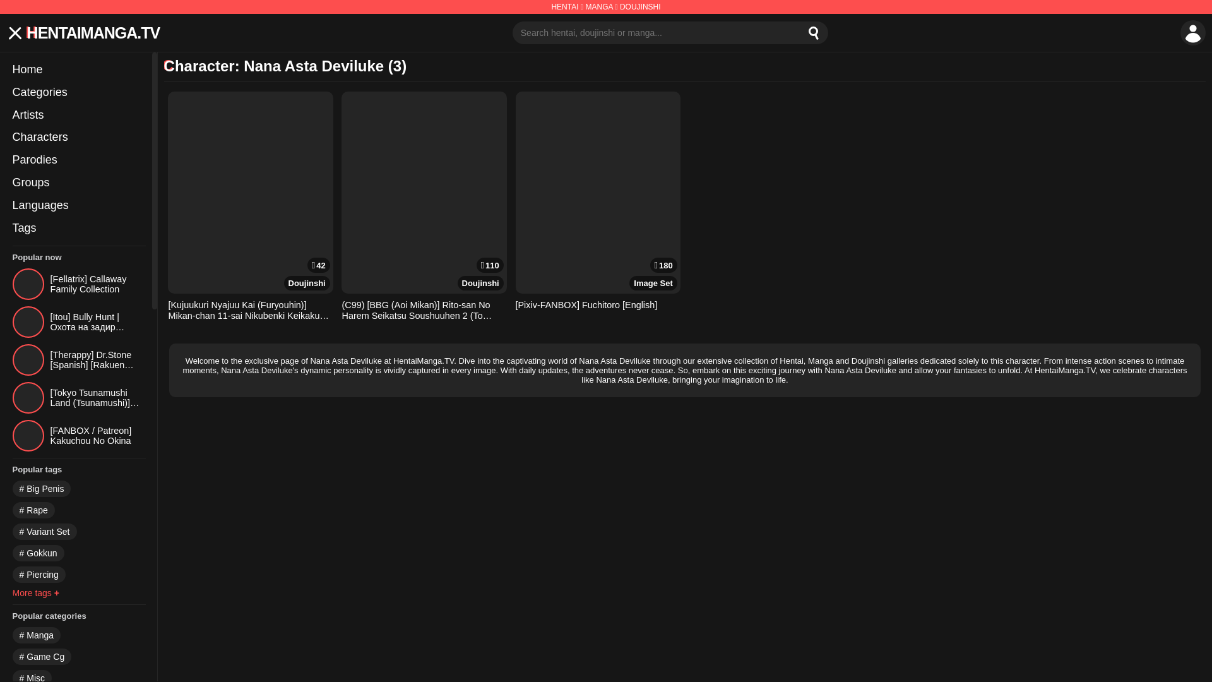  What do you see at coordinates (78, 206) in the screenshot?
I see `Languages` at bounding box center [78, 206].